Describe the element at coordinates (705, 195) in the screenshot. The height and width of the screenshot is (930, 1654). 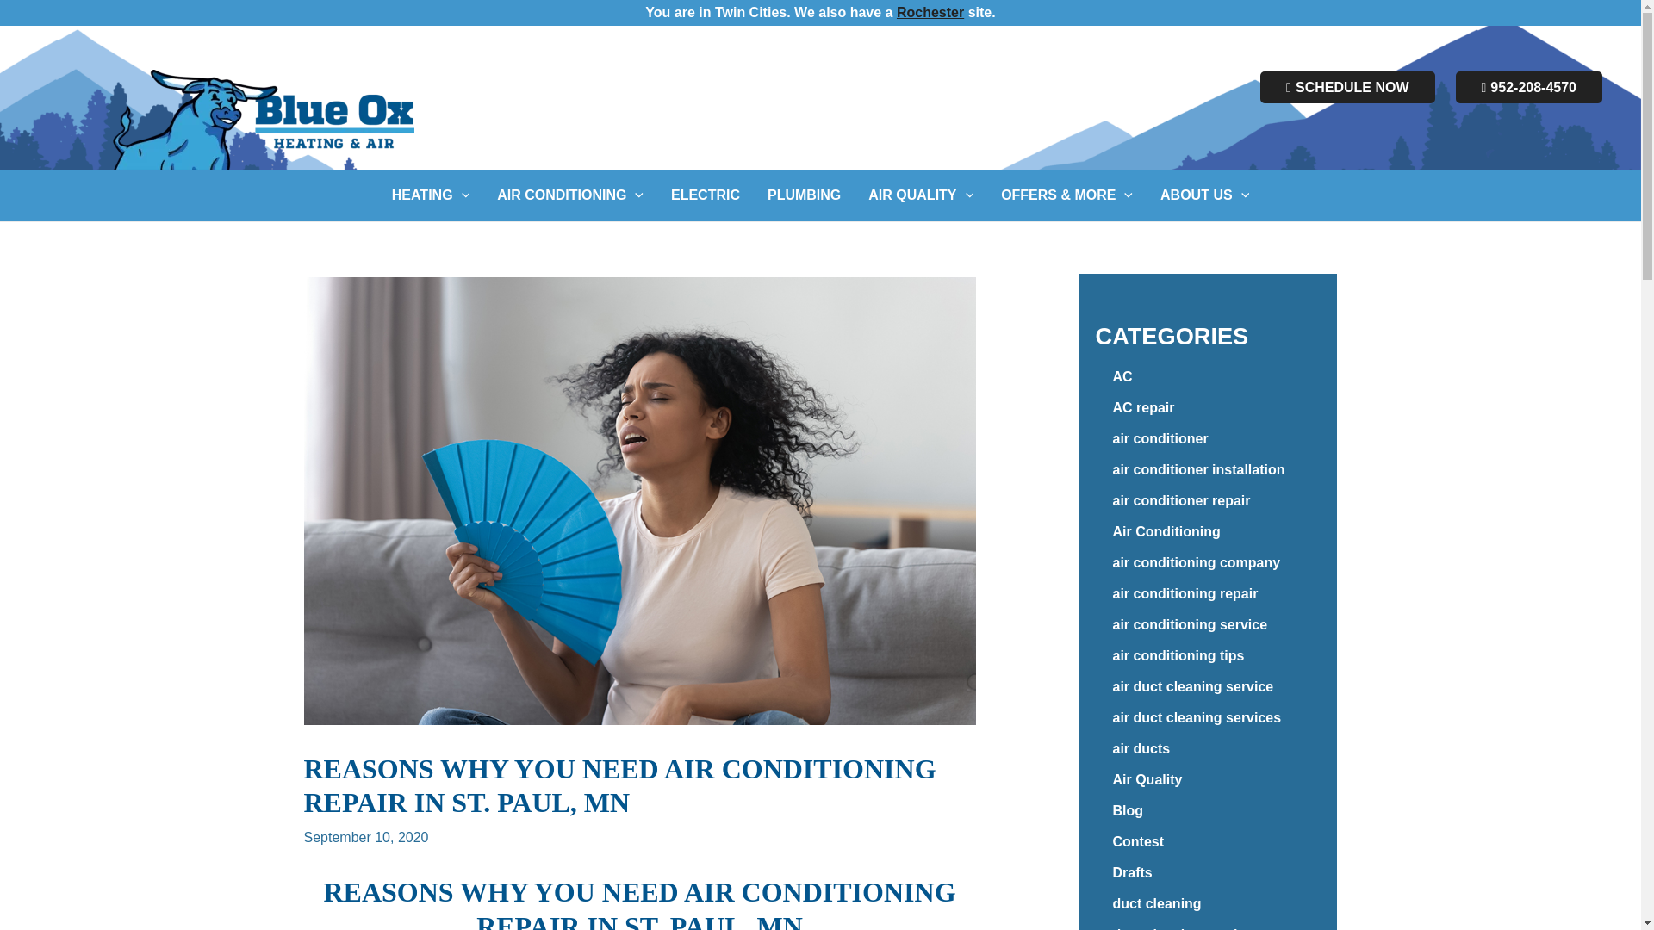
I see `ELECTRIC` at that location.